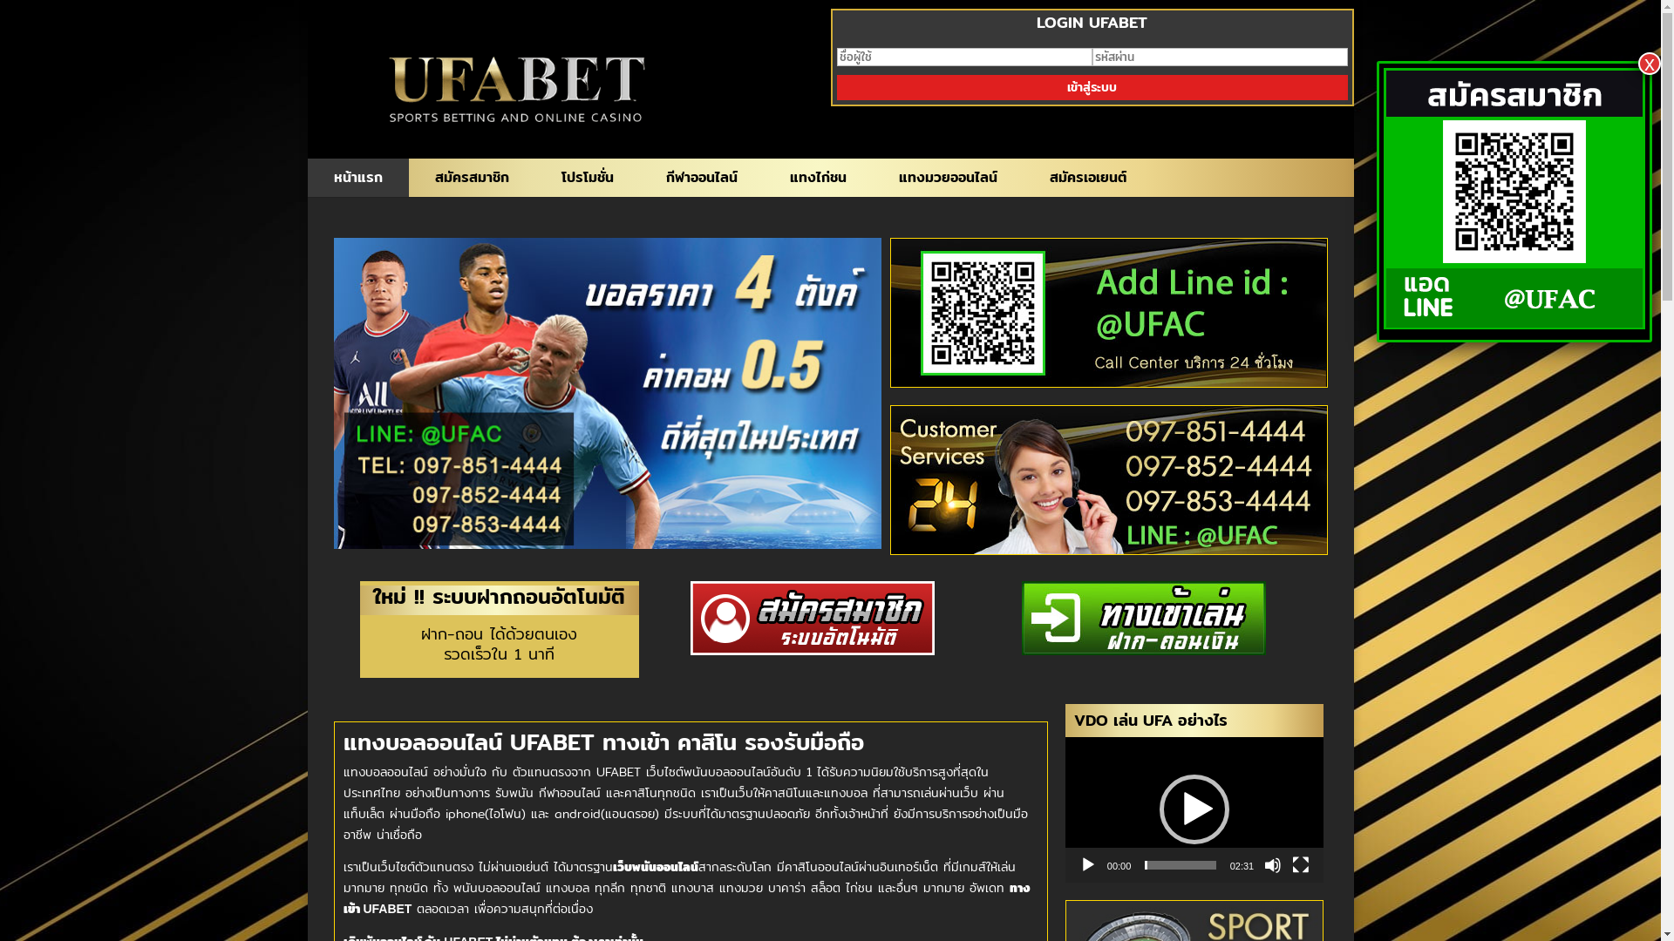 The image size is (1674, 941). Describe the element at coordinates (1088, 865) in the screenshot. I see `Play` at that location.